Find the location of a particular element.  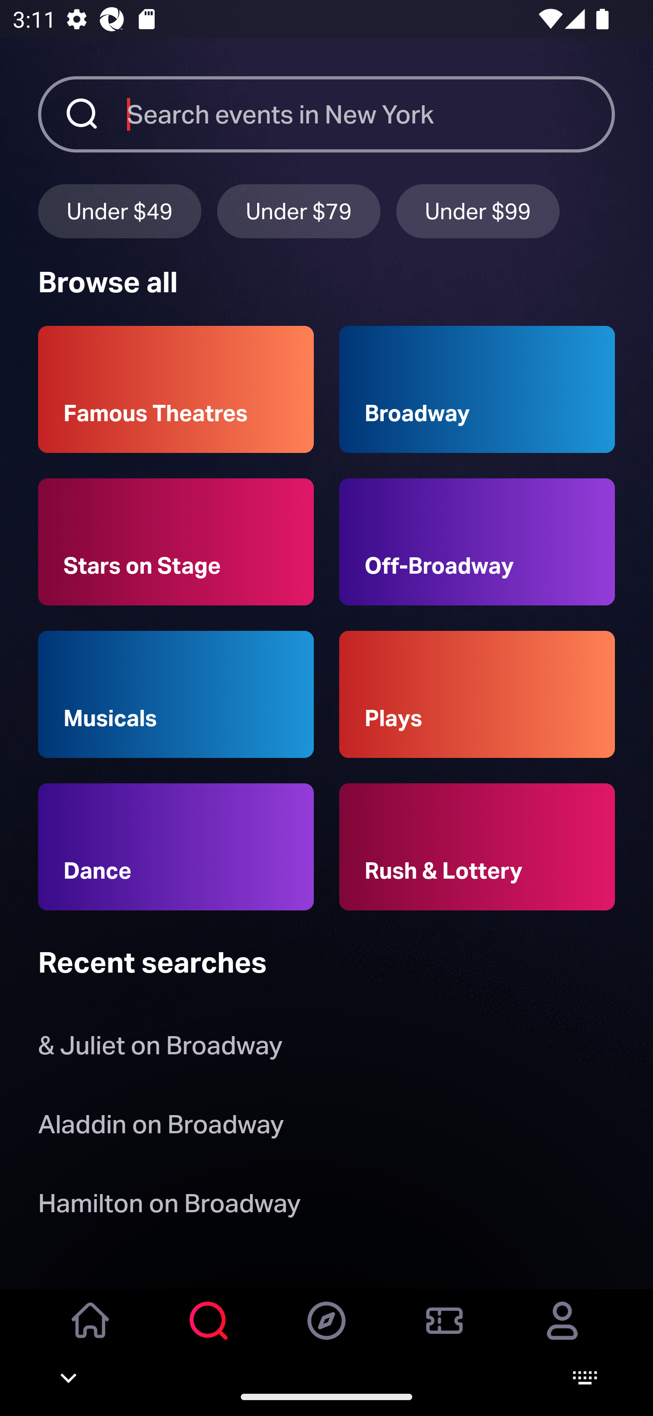

Aladdin on Broadway is located at coordinates (161, 1127).